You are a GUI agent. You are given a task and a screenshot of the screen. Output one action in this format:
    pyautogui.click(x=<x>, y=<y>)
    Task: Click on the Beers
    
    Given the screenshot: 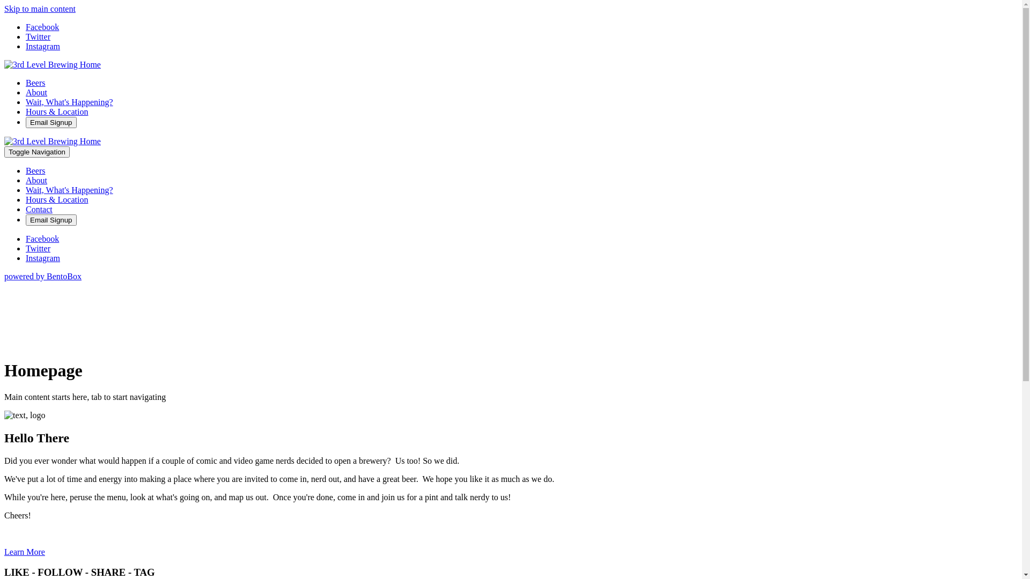 What is the action you would take?
    pyautogui.click(x=35, y=83)
    